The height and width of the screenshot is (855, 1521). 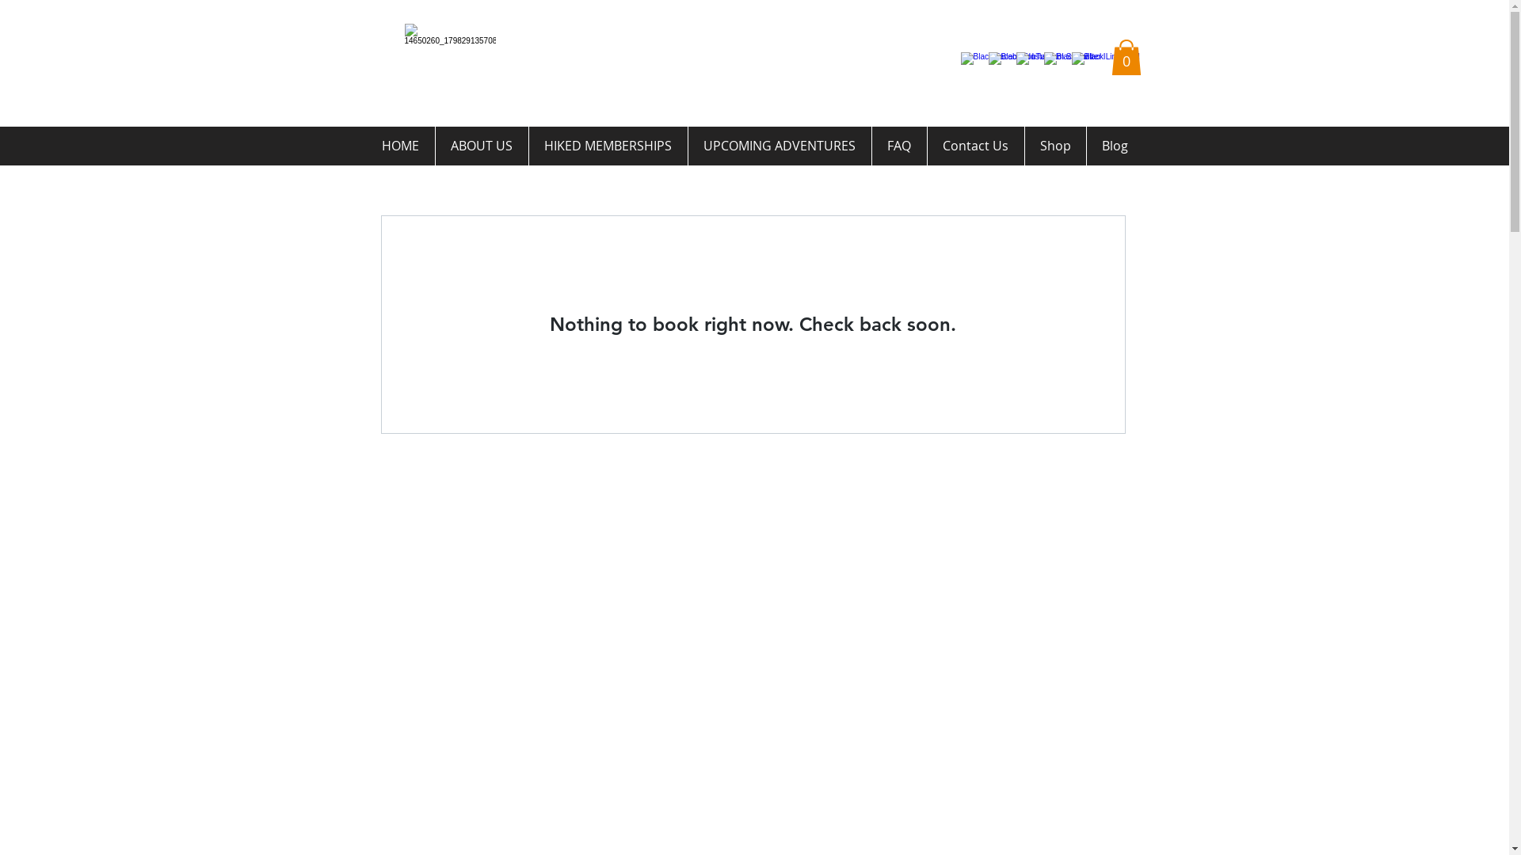 What do you see at coordinates (608, 146) in the screenshot?
I see `HIKED MEMBERSHIPS` at bounding box center [608, 146].